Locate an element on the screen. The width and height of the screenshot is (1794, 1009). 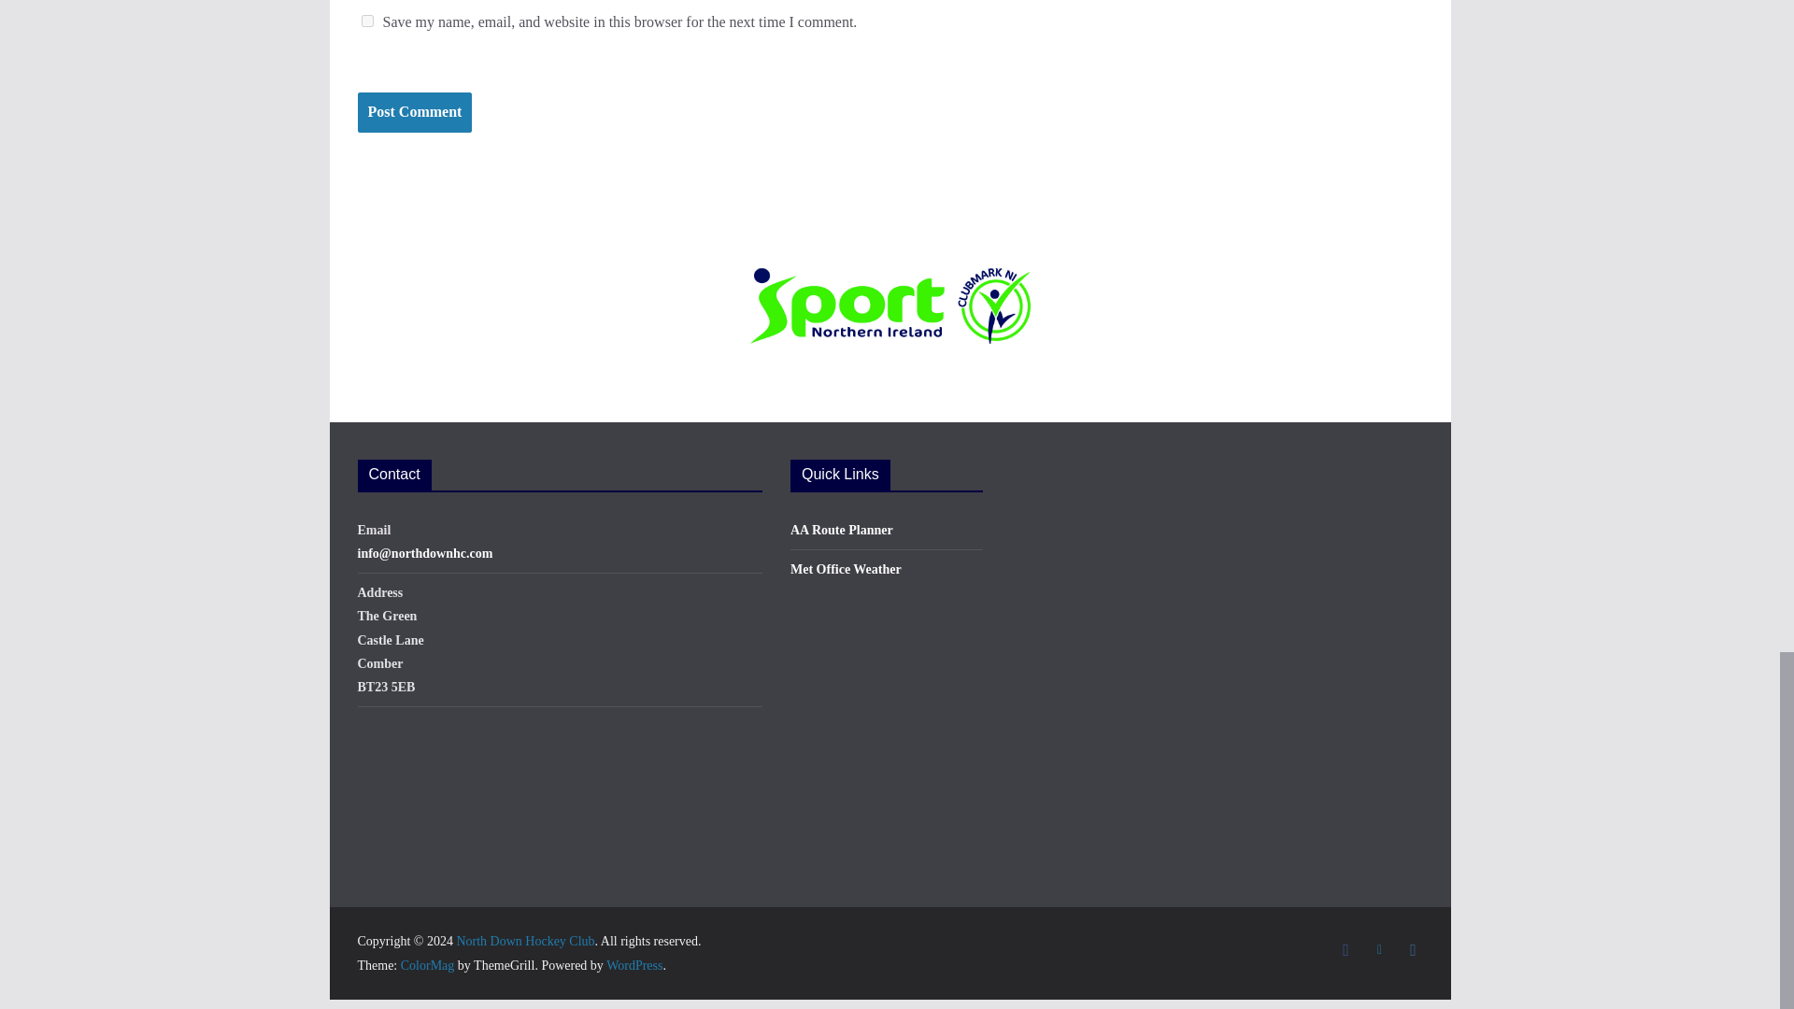
WordPress is located at coordinates (634, 966).